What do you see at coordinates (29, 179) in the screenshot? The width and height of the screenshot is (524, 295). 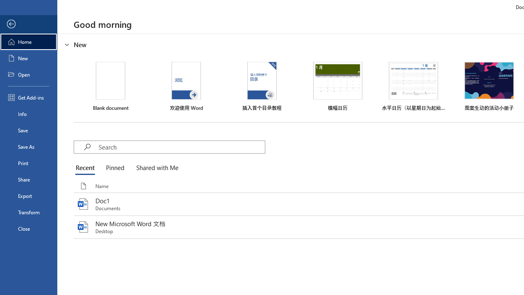 I see `Share` at bounding box center [29, 179].